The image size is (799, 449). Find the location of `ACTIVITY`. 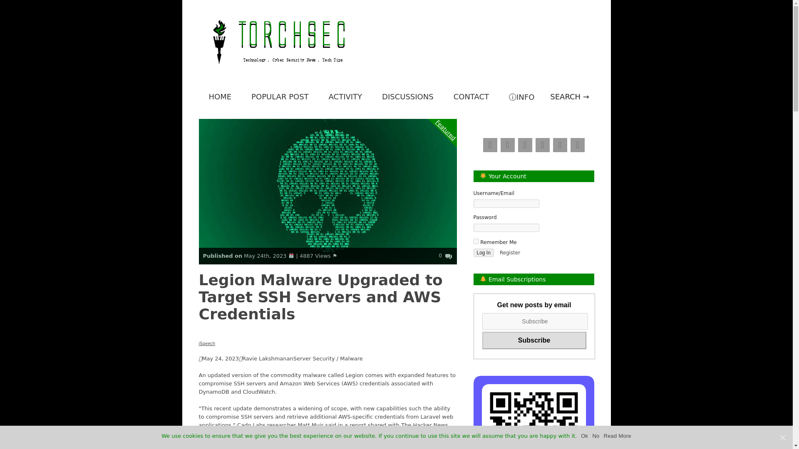

ACTIVITY is located at coordinates (345, 96).